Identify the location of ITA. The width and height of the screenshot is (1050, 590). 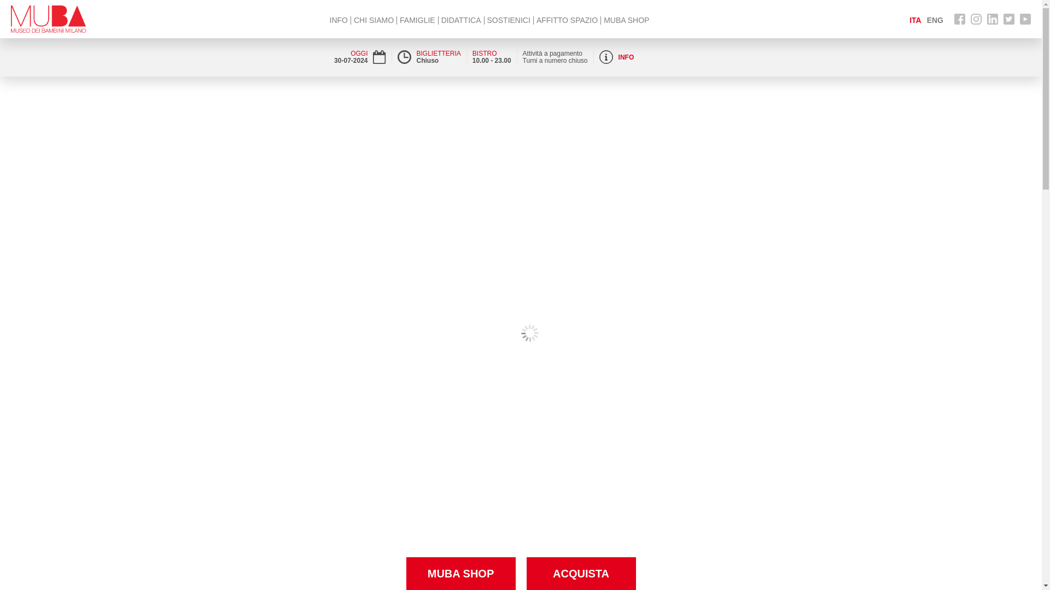
(915, 20).